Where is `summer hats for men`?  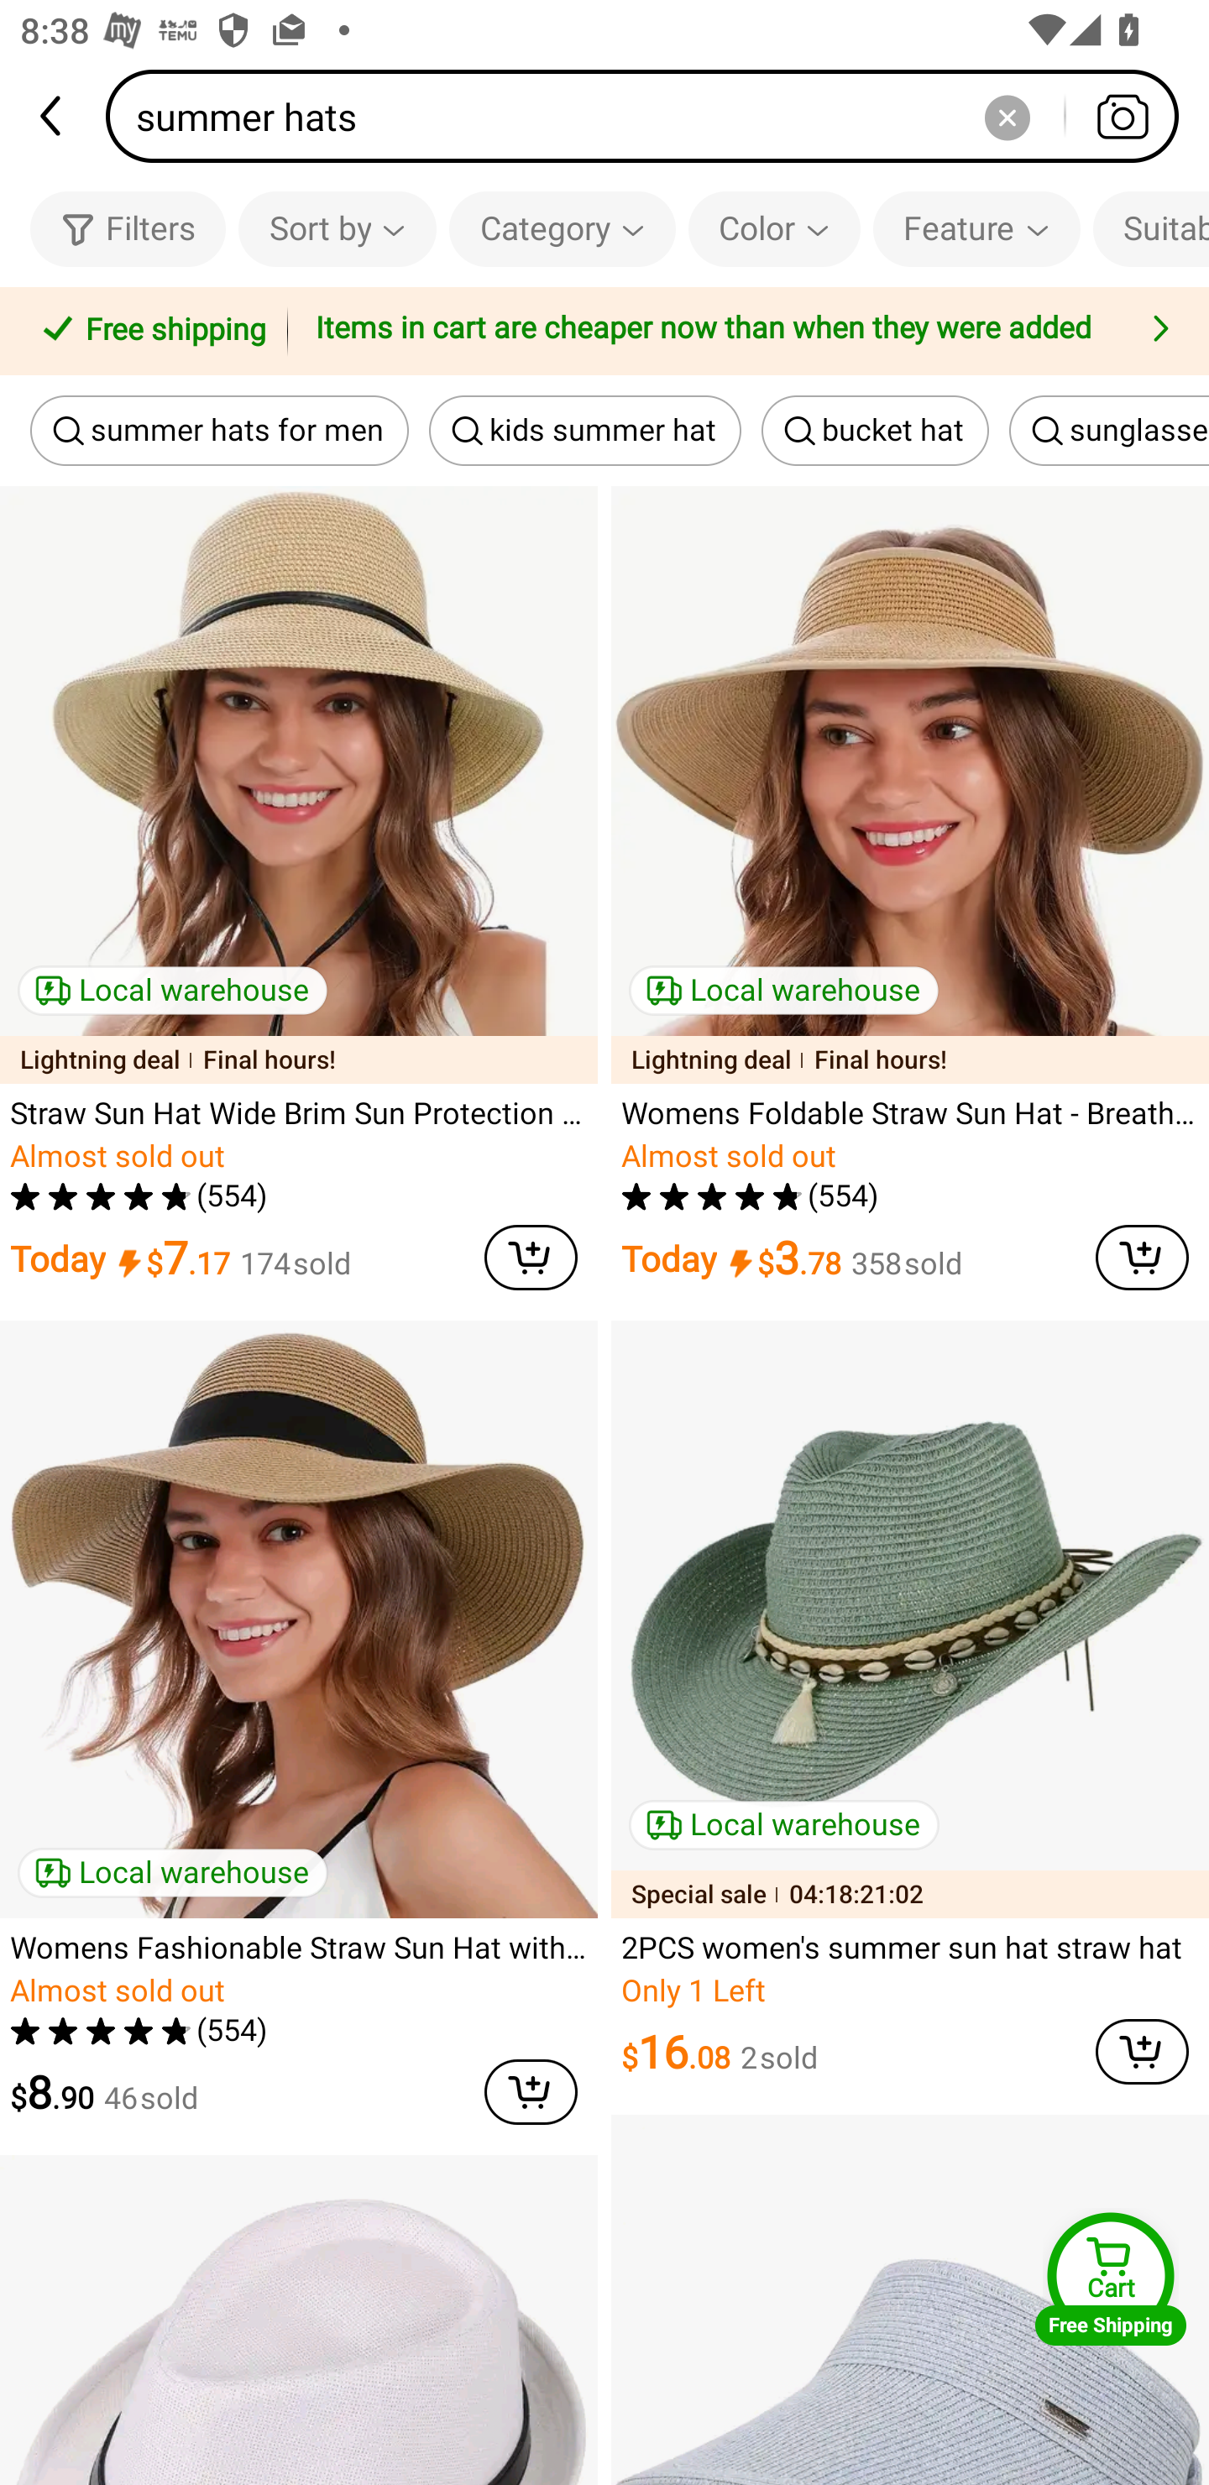 summer hats for men is located at coordinates (219, 431).